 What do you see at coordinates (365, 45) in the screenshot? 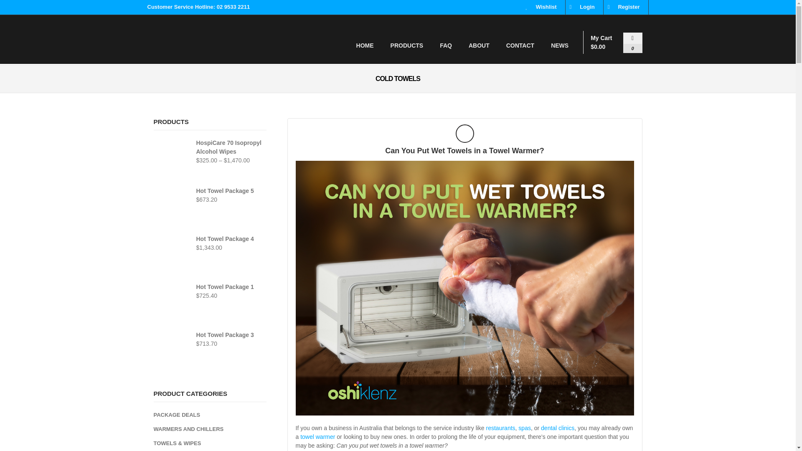
I see `HOME` at bounding box center [365, 45].